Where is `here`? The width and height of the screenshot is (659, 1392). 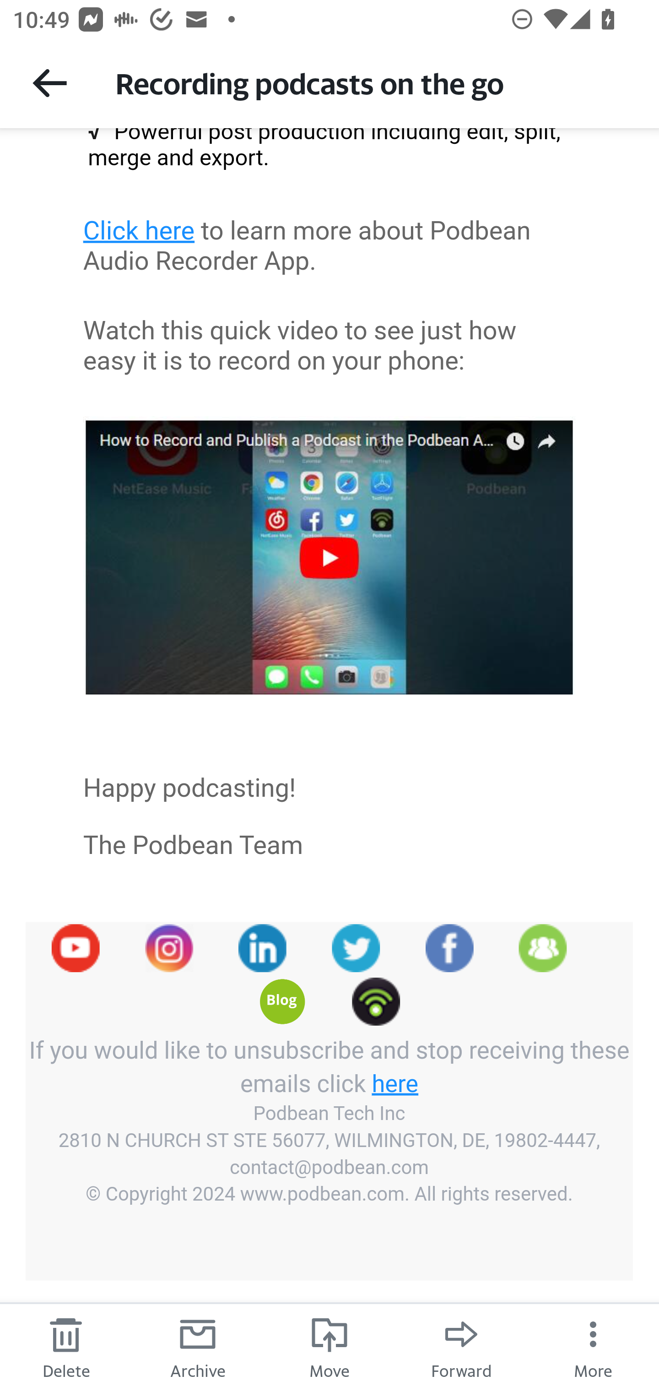
here is located at coordinates (395, 1082).